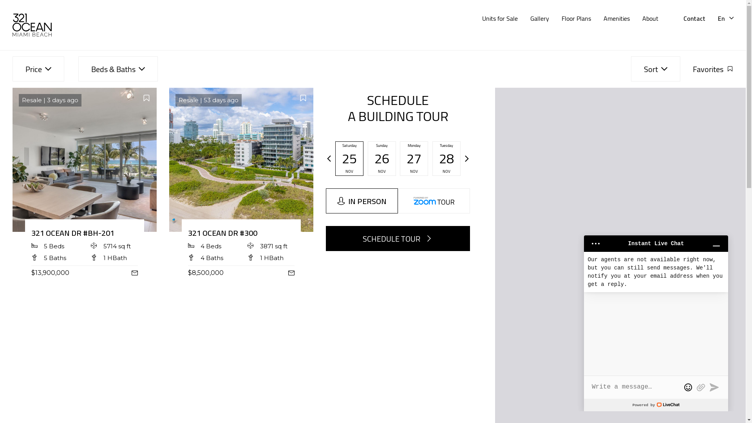  I want to click on Floor Plans, so click(577, 18).